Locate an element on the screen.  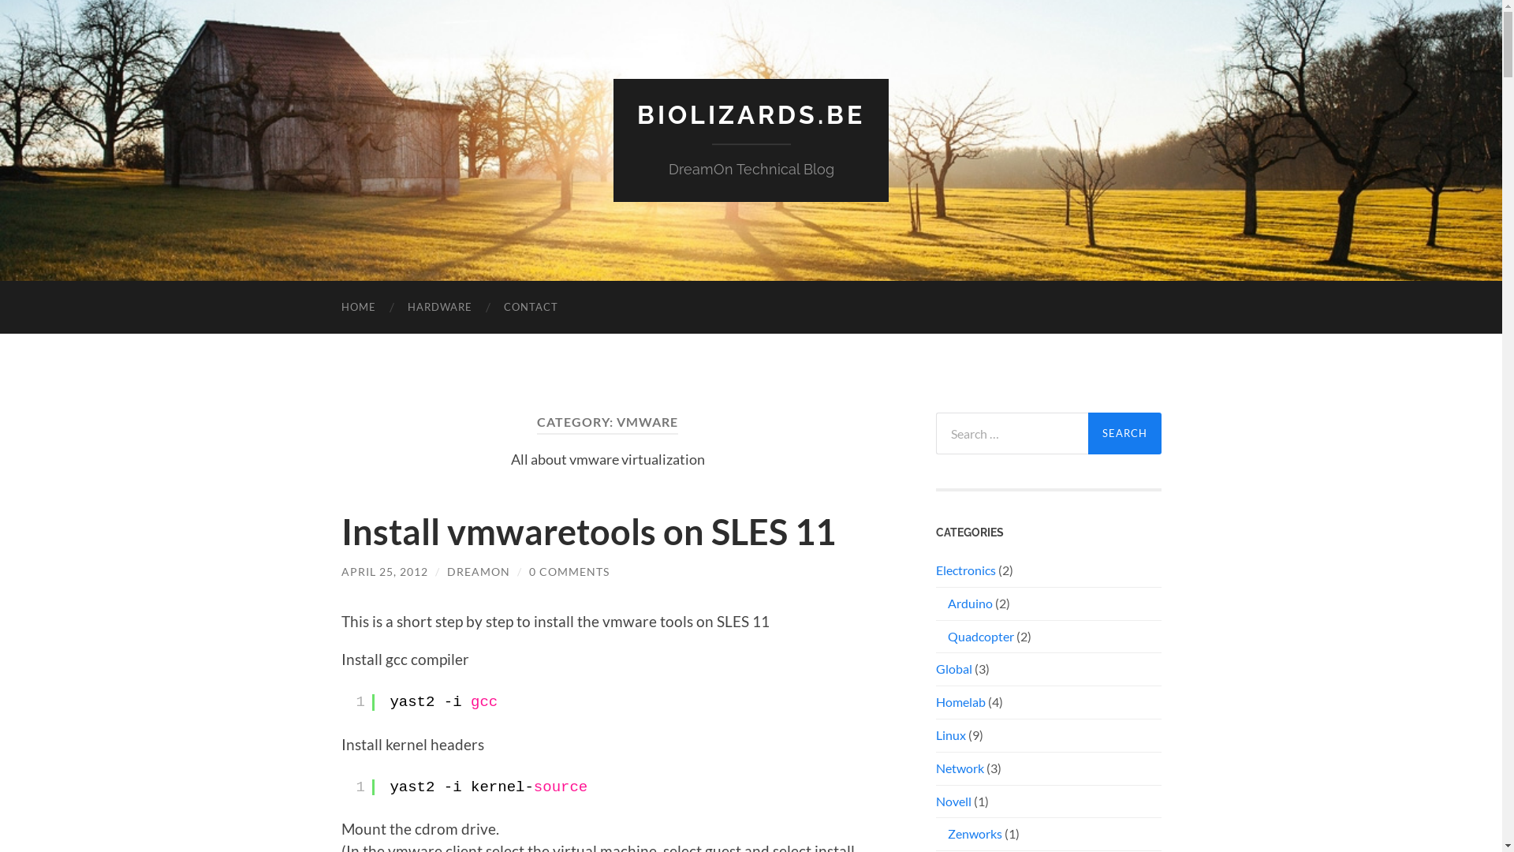
Zenworks is located at coordinates (975, 833).